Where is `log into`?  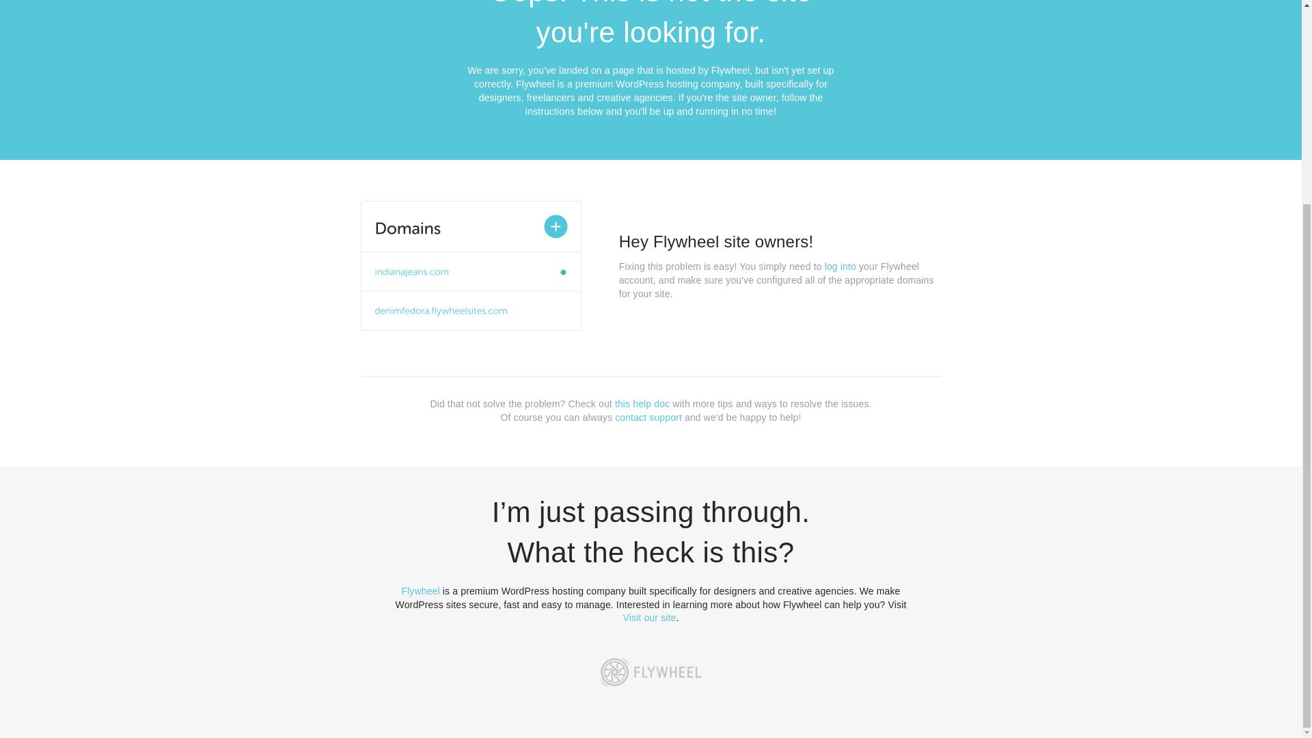 log into is located at coordinates (840, 266).